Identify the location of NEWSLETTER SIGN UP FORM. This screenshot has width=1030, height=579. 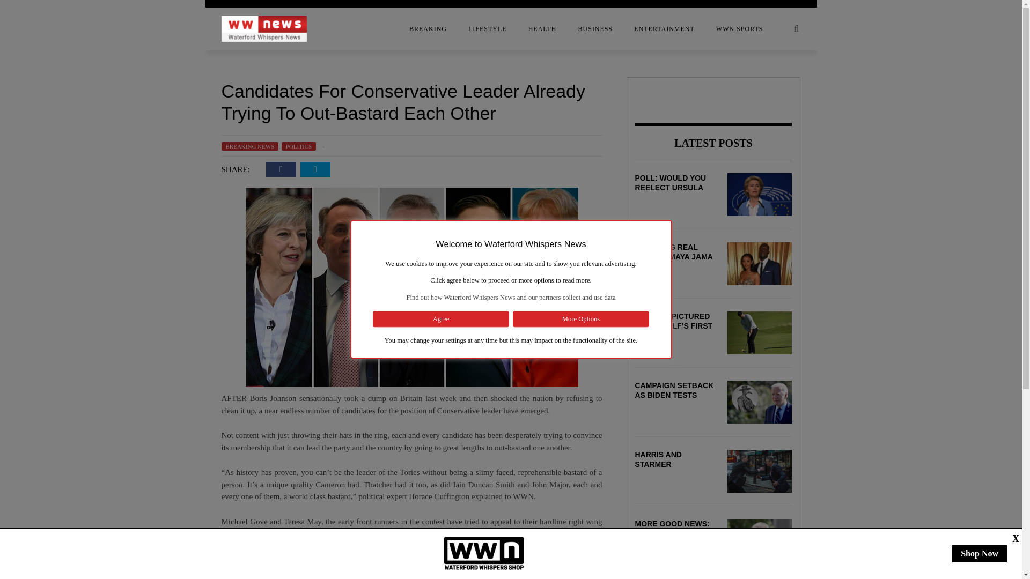
(135, 146).